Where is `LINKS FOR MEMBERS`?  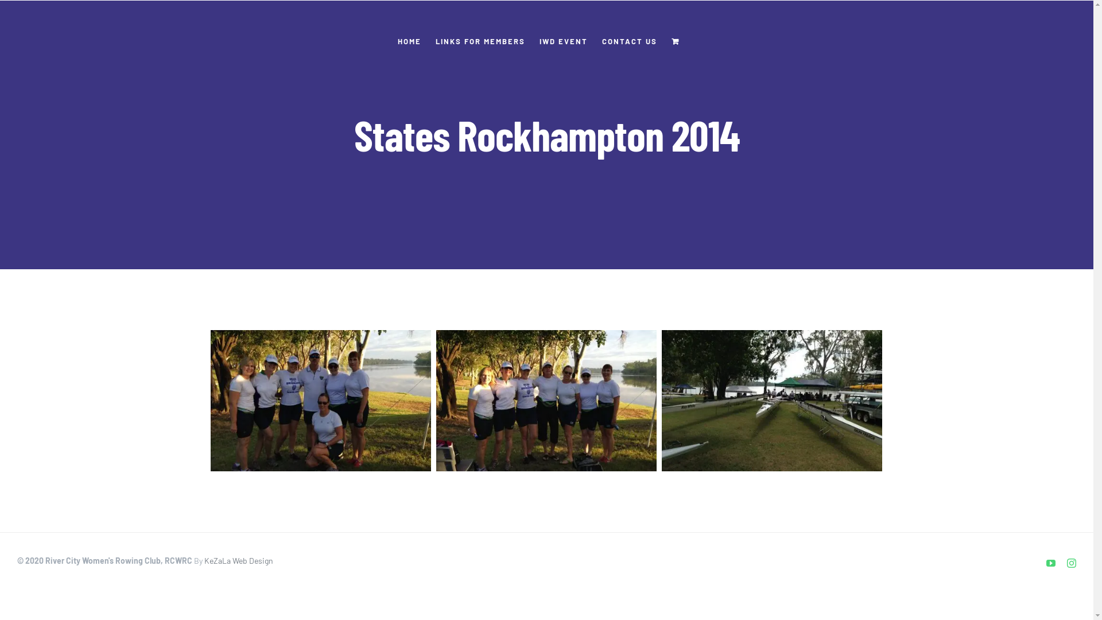
LINKS FOR MEMBERS is located at coordinates (480, 41).